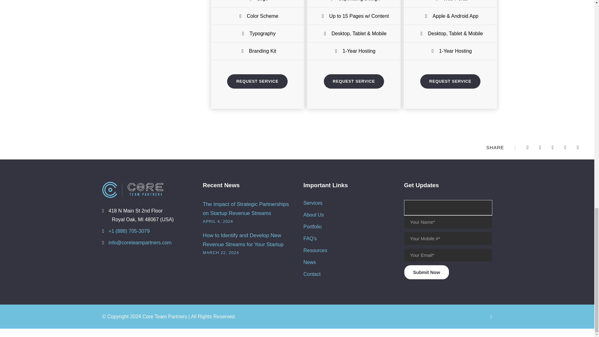 This screenshot has height=337, width=599. I want to click on REQUEST SERVICE, so click(257, 81).